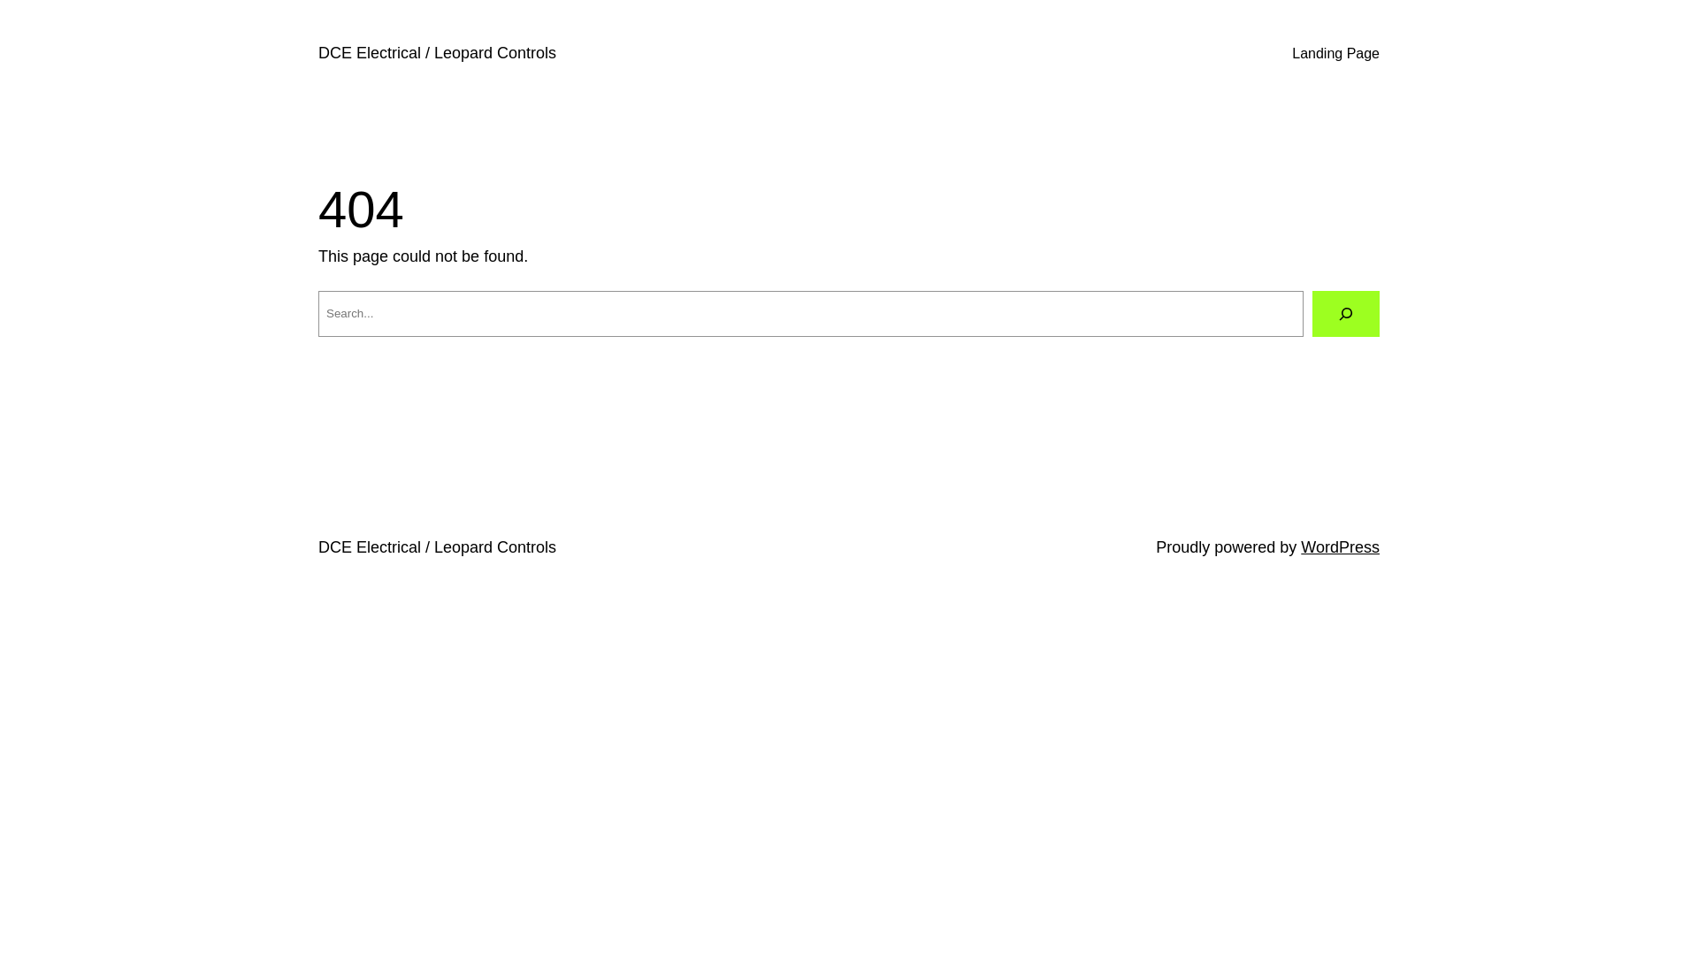 This screenshot has height=955, width=1698. Describe the element at coordinates (1341, 547) in the screenshot. I see `WordPress` at that location.